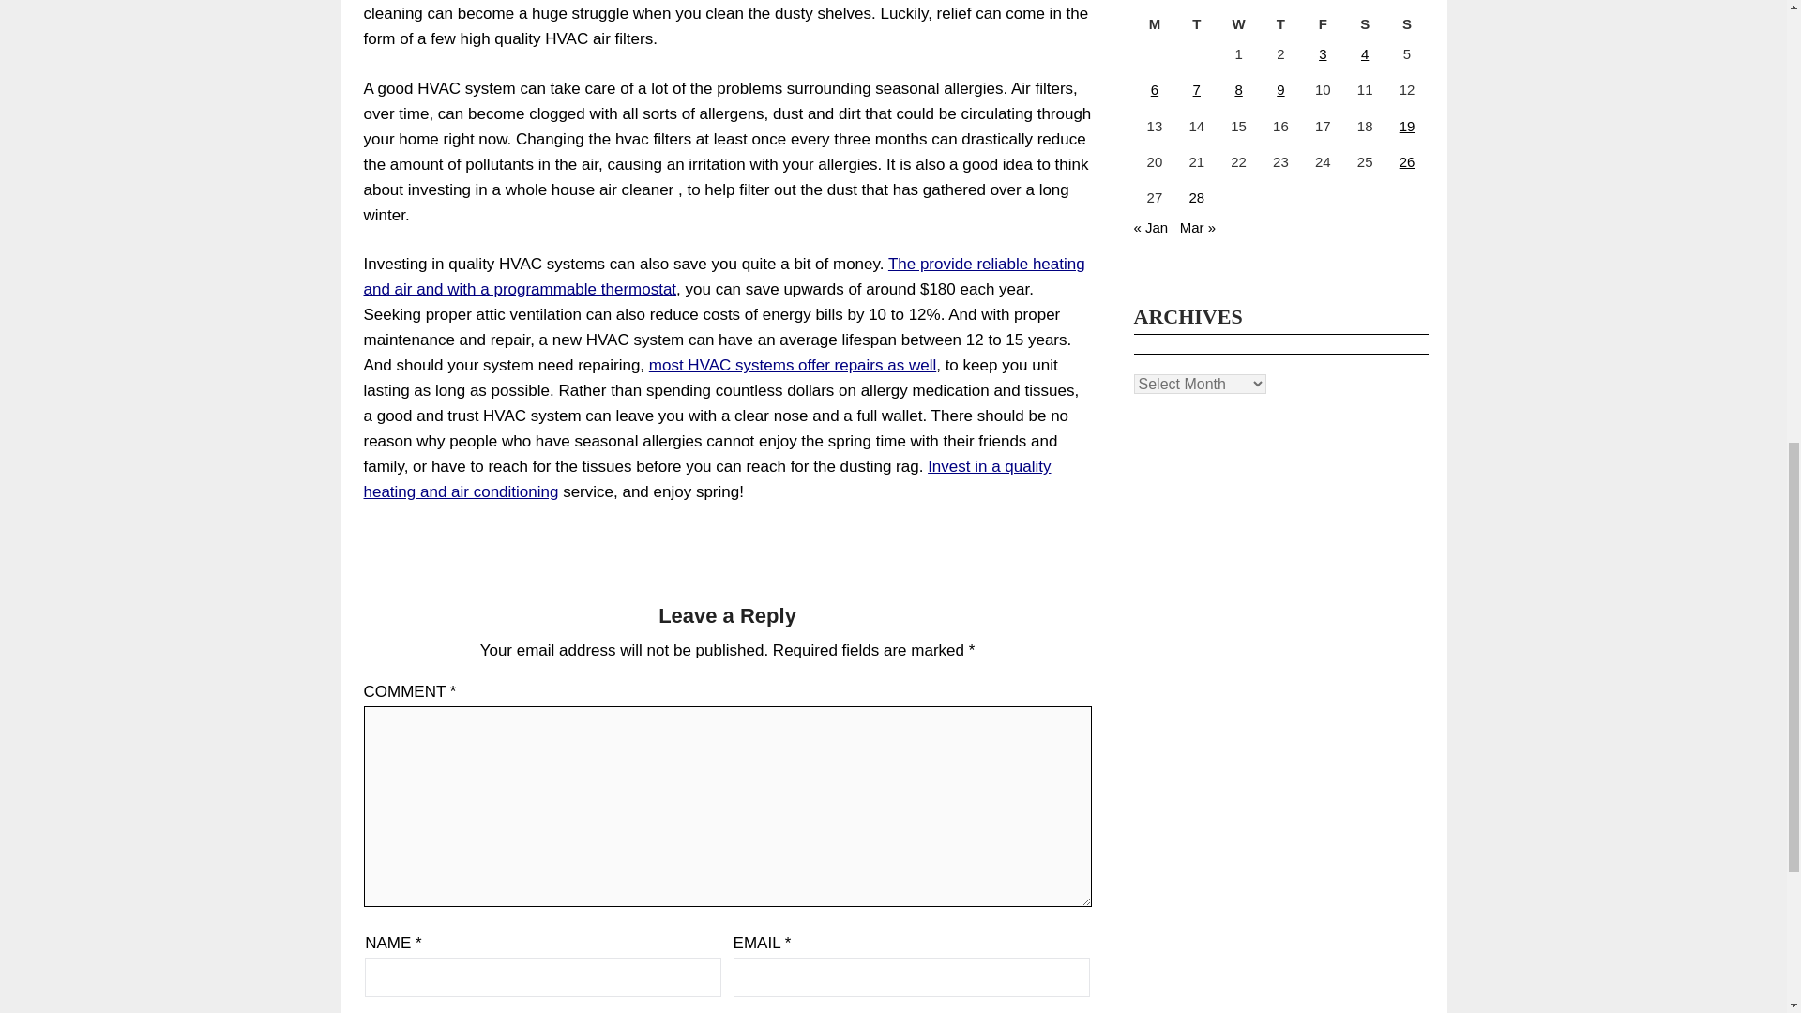 Image resolution: width=1801 pixels, height=1013 pixels. What do you see at coordinates (1407, 161) in the screenshot?
I see `26` at bounding box center [1407, 161].